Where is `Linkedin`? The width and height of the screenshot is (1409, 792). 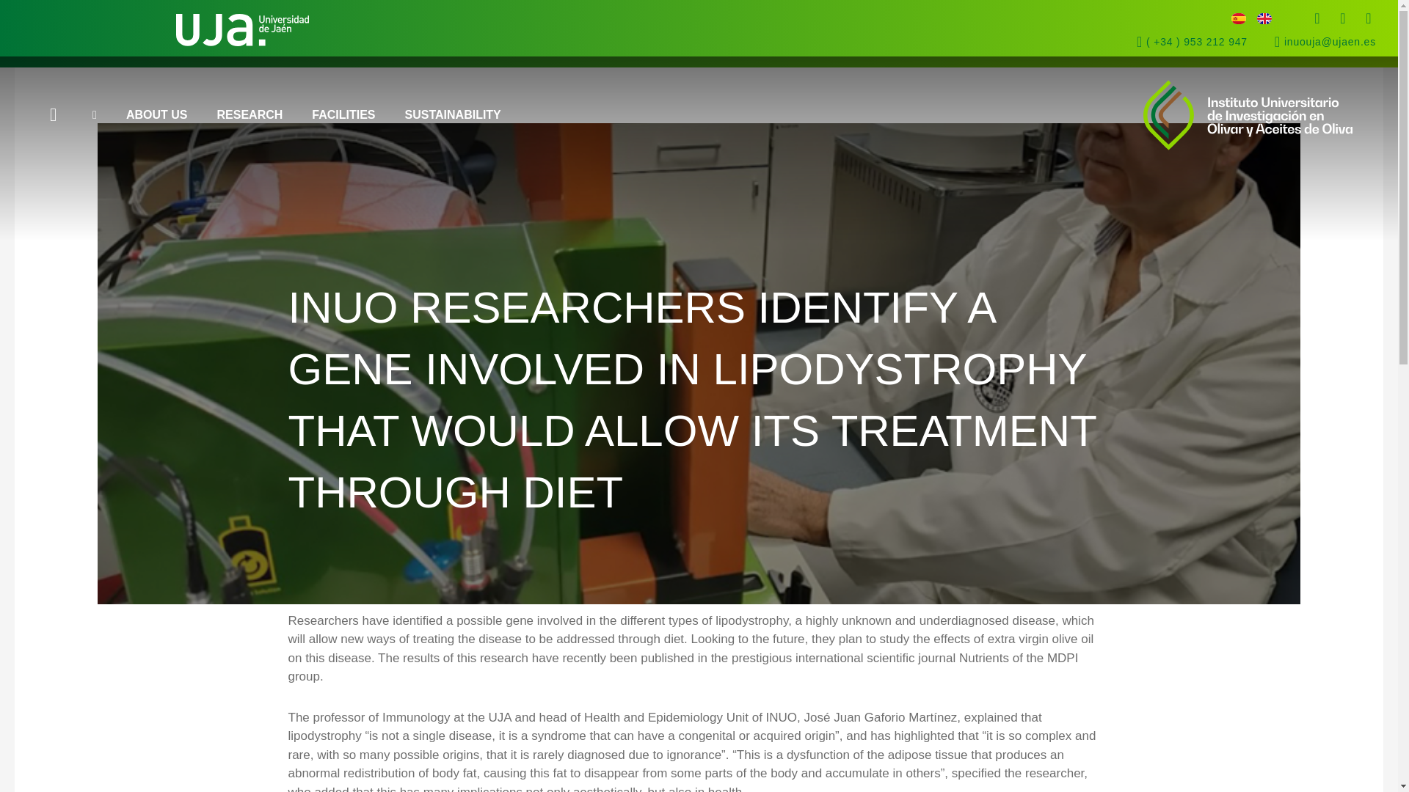
Linkedin is located at coordinates (1368, 18).